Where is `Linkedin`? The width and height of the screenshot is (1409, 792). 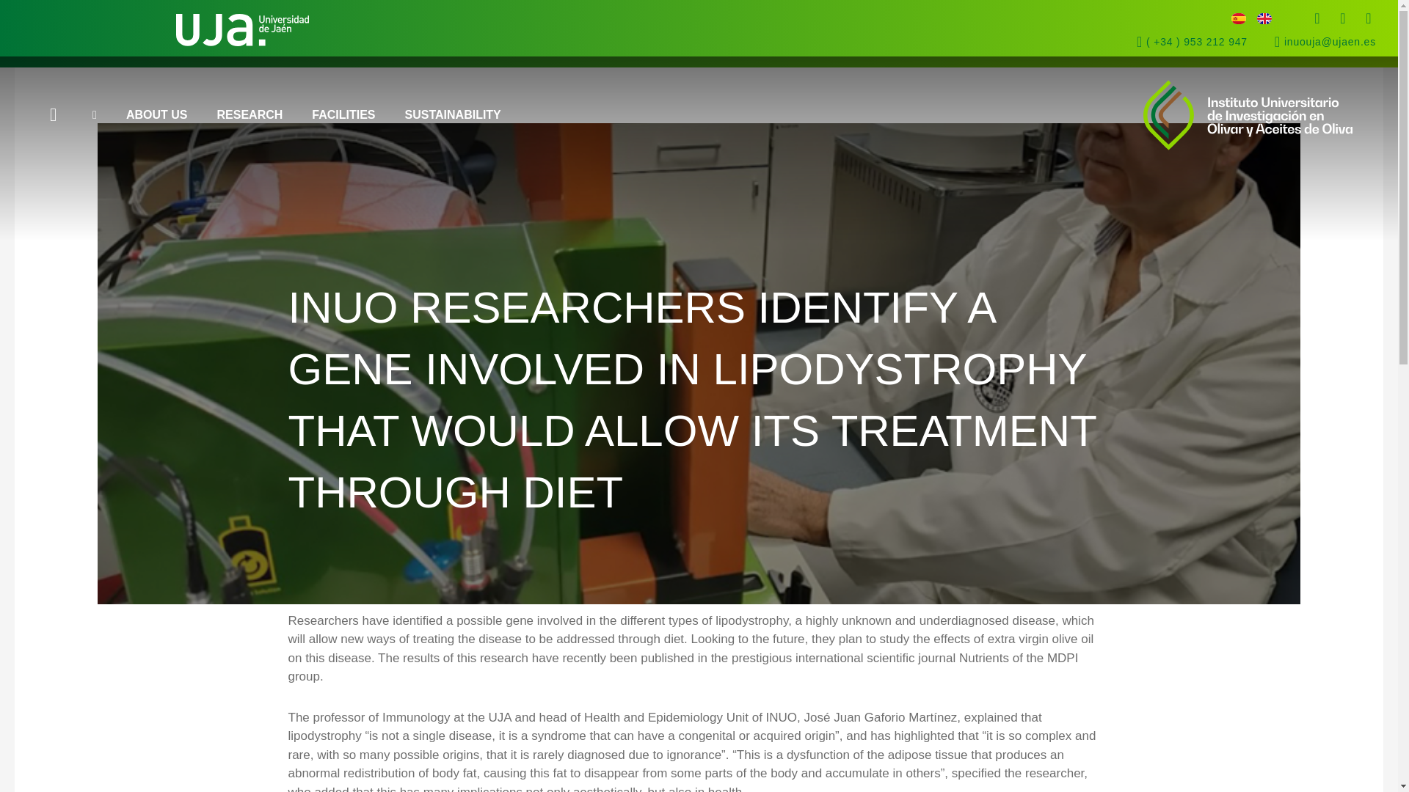
Linkedin is located at coordinates (1368, 18).